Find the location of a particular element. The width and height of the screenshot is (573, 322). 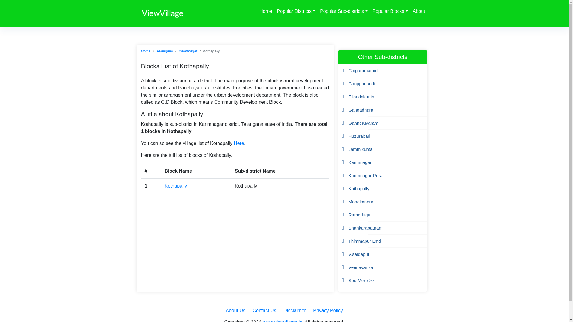

Popular Sub-districts is located at coordinates (344, 11).